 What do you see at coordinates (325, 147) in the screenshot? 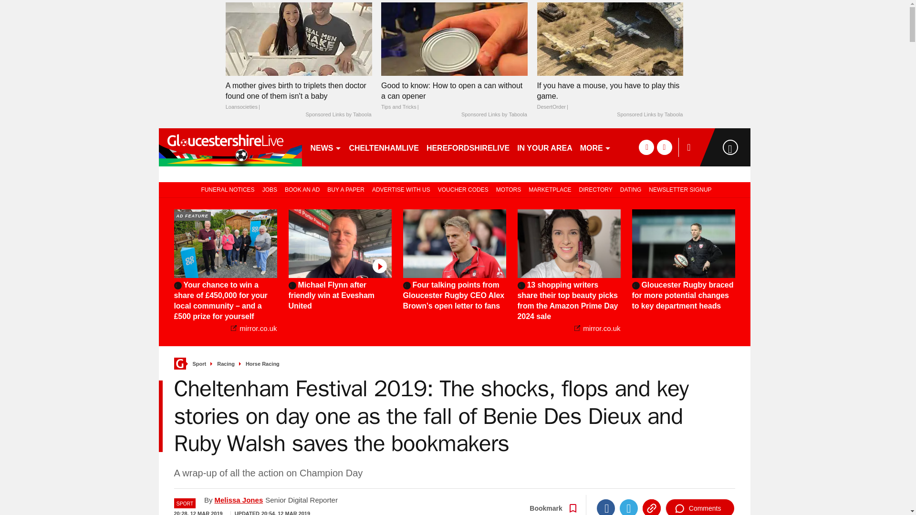
I see `NEWS` at bounding box center [325, 147].